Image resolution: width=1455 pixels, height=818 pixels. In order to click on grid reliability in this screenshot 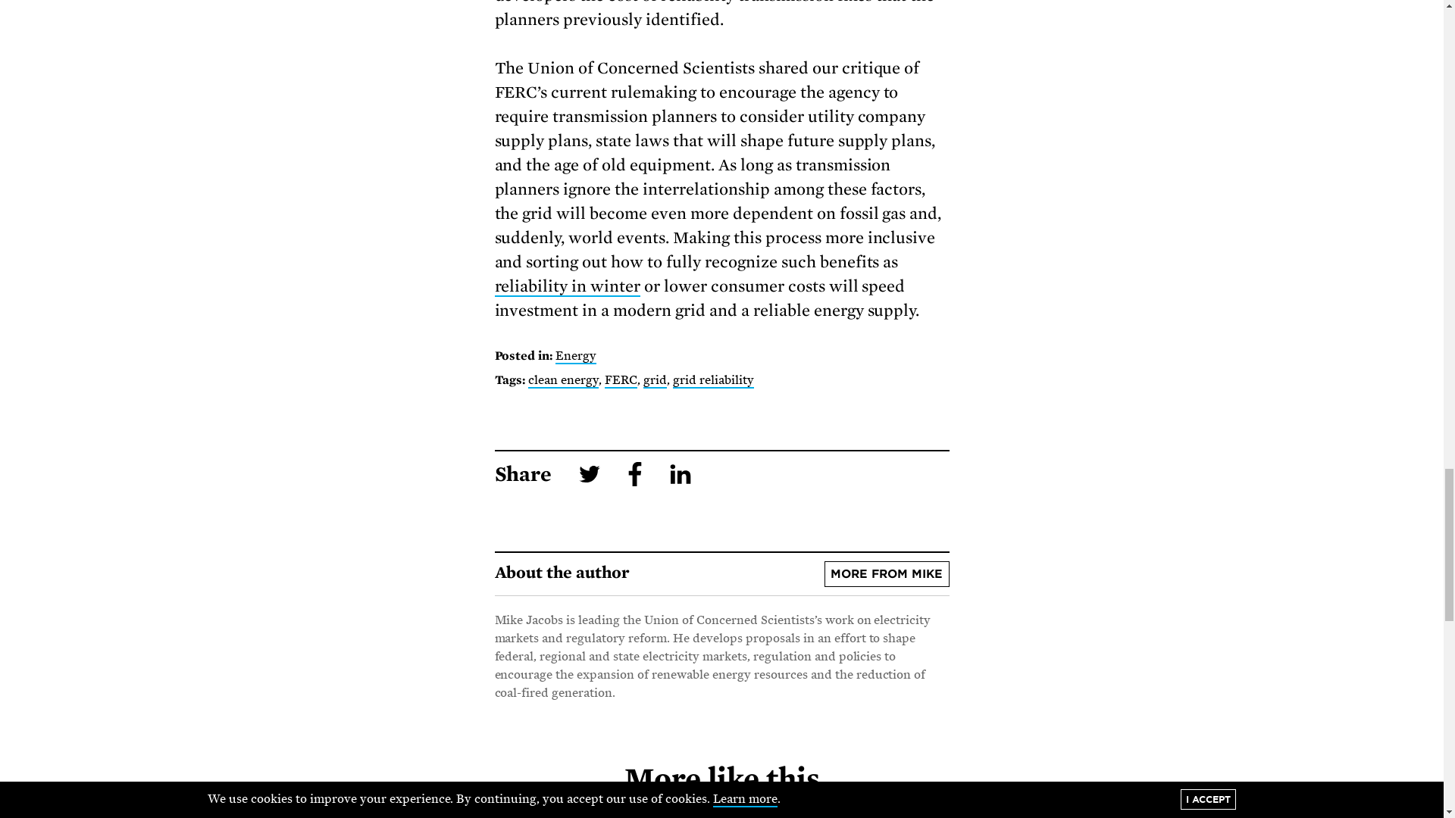, I will do `click(712, 380)`.